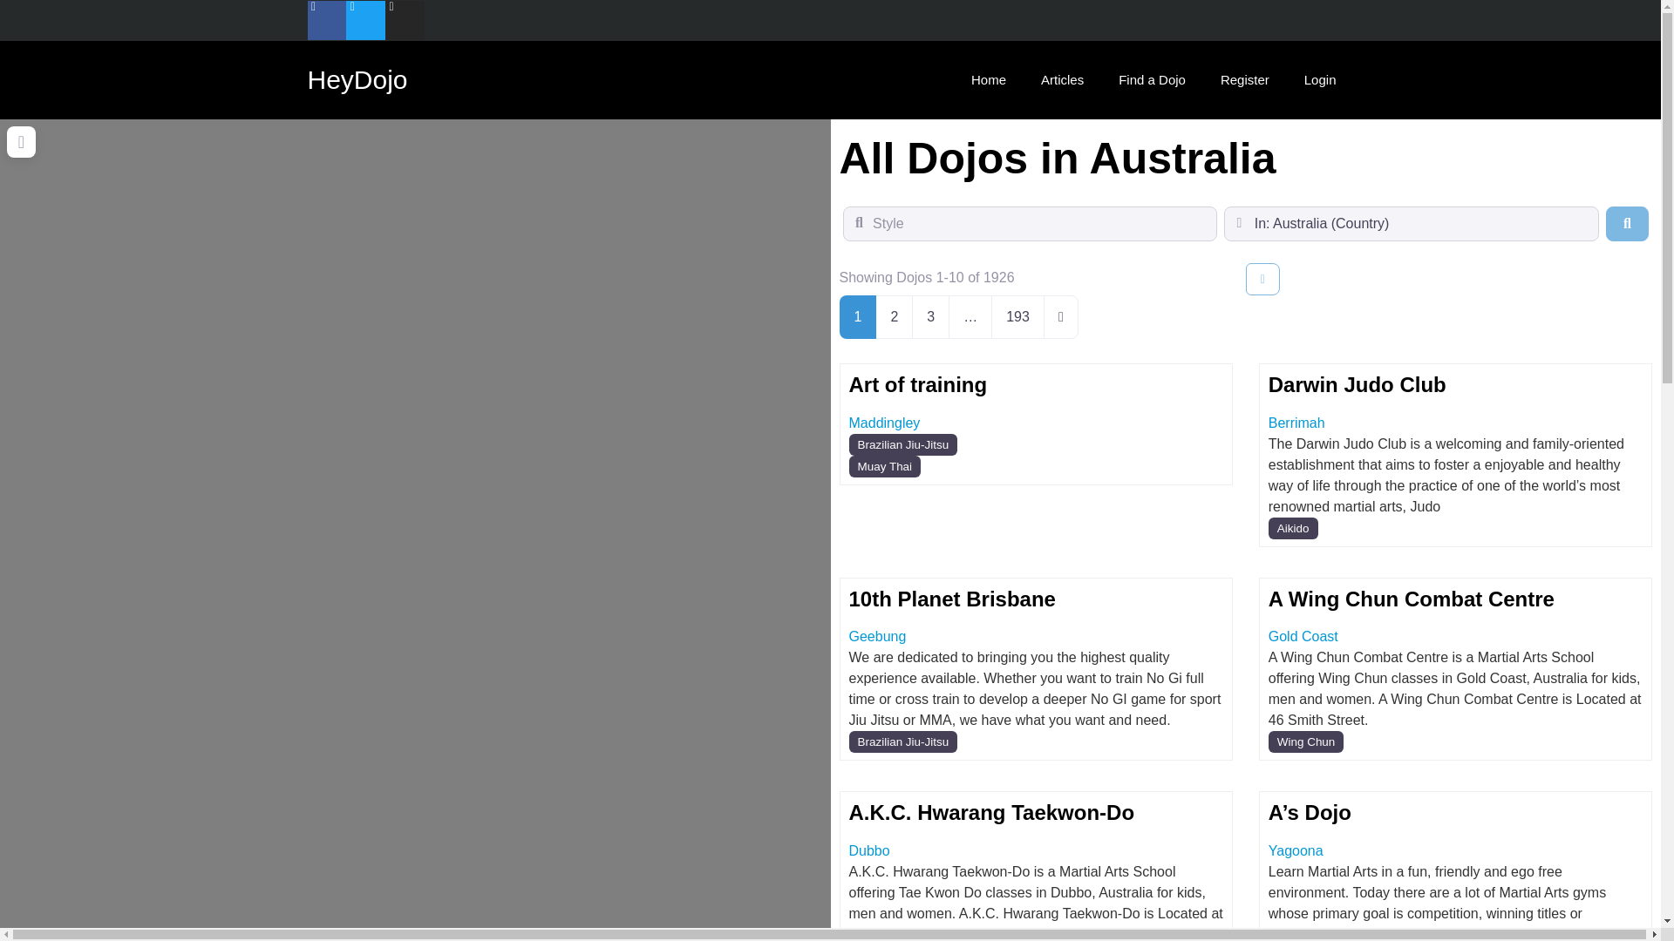 The height and width of the screenshot is (941, 1674). What do you see at coordinates (1306, 742) in the screenshot?
I see `Wing Chun` at bounding box center [1306, 742].